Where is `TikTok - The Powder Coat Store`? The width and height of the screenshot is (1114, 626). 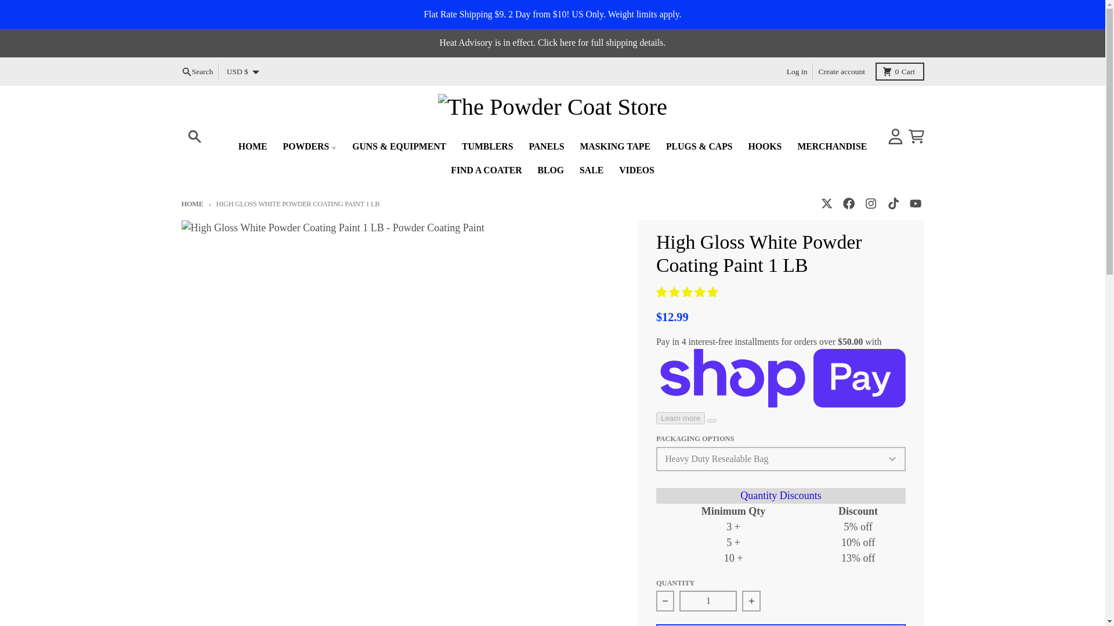
TikTok - The Powder Coat Store is located at coordinates (708, 601).